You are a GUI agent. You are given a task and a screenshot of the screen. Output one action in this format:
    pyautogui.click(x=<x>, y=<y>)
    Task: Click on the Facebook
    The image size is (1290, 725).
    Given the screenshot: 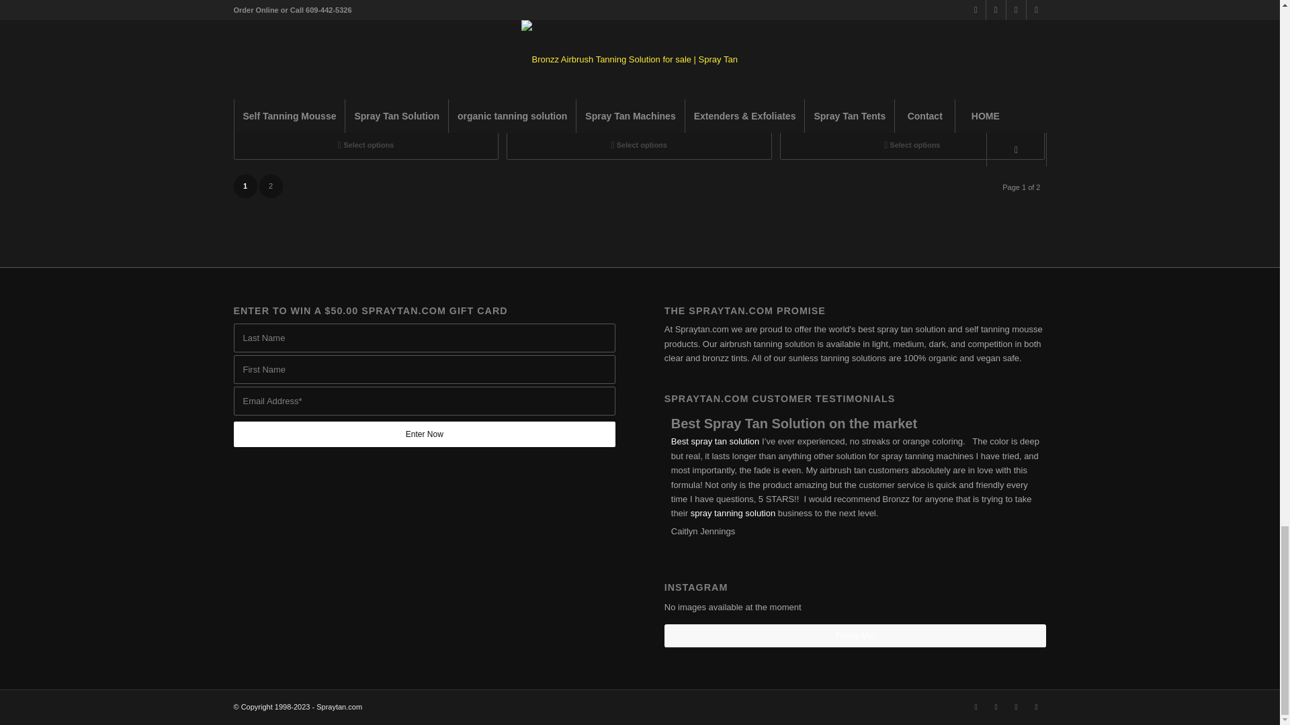 What is the action you would take?
    pyautogui.click(x=996, y=706)
    